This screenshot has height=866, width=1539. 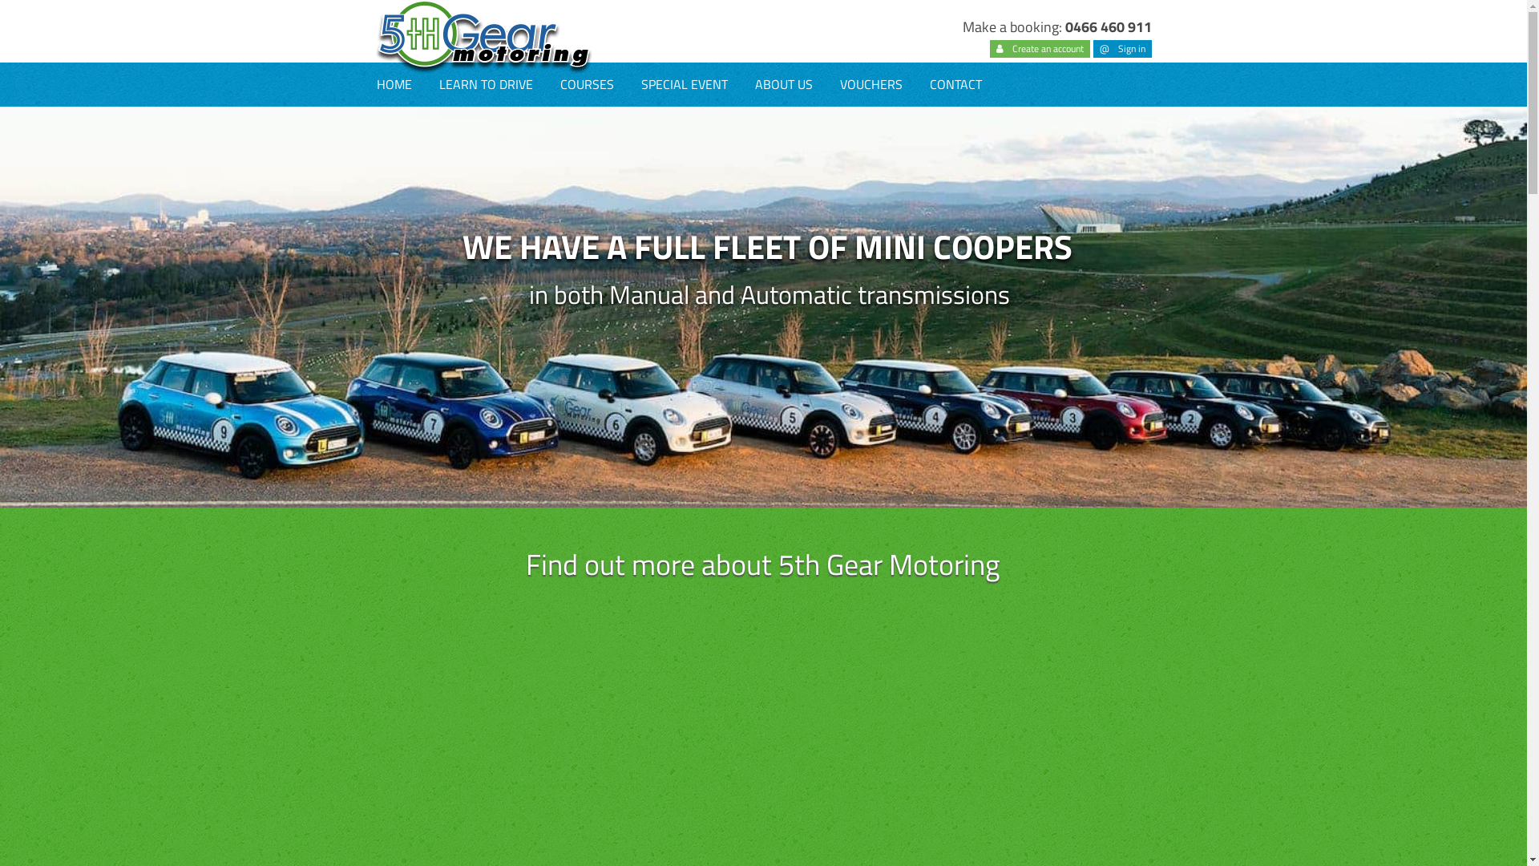 I want to click on CONTACT, so click(x=955, y=84).